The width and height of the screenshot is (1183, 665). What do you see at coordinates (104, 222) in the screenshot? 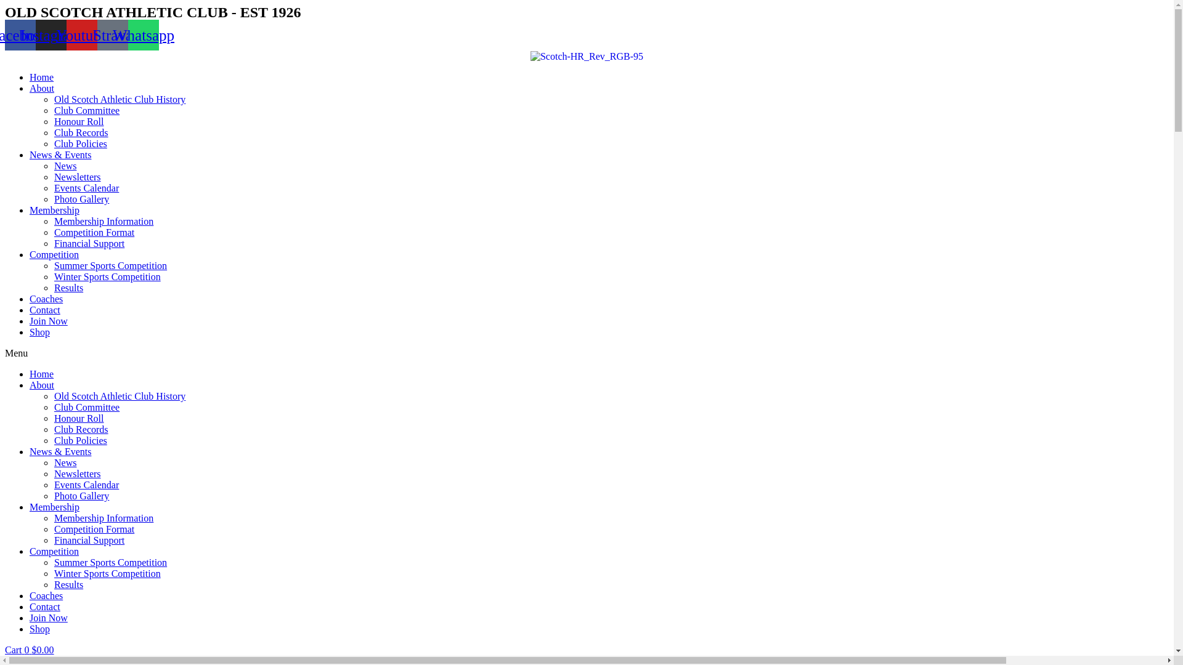
I see `Membership Information` at bounding box center [104, 222].